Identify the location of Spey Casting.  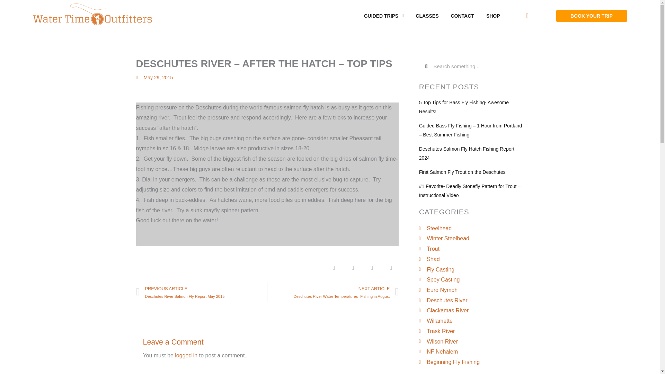
(471, 279).